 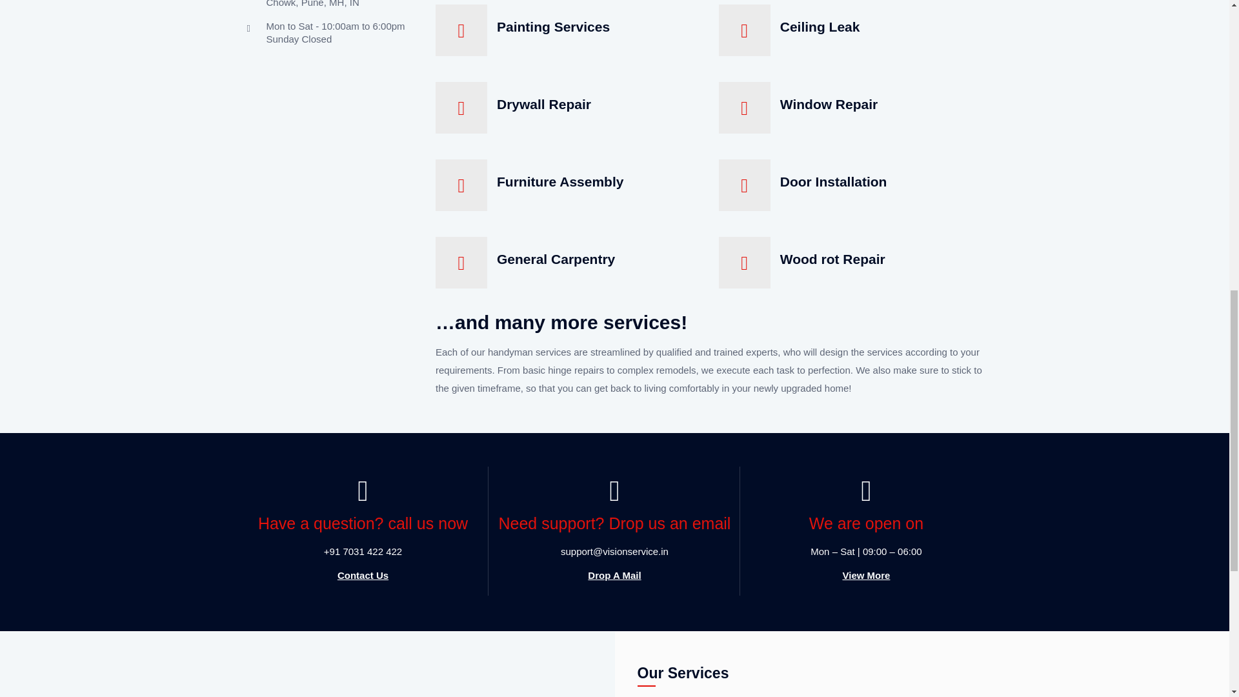 What do you see at coordinates (363, 575) in the screenshot?
I see `Contact Us` at bounding box center [363, 575].